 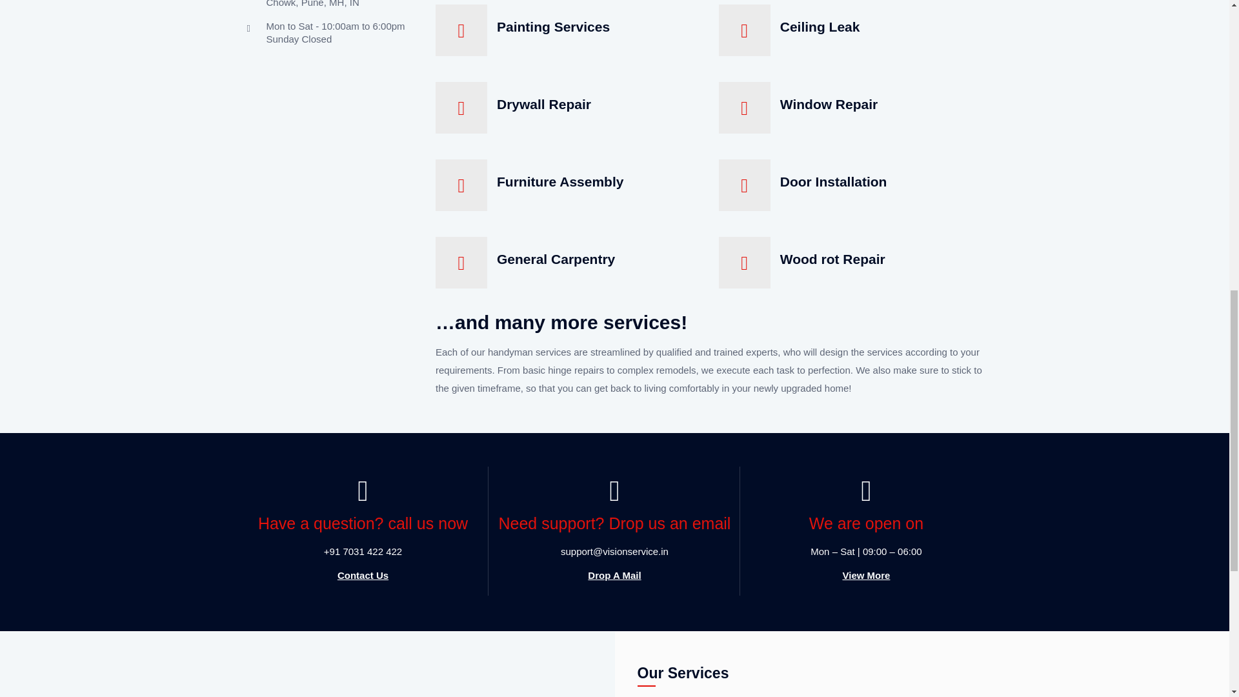 What do you see at coordinates (363, 575) in the screenshot?
I see `Contact Us` at bounding box center [363, 575].